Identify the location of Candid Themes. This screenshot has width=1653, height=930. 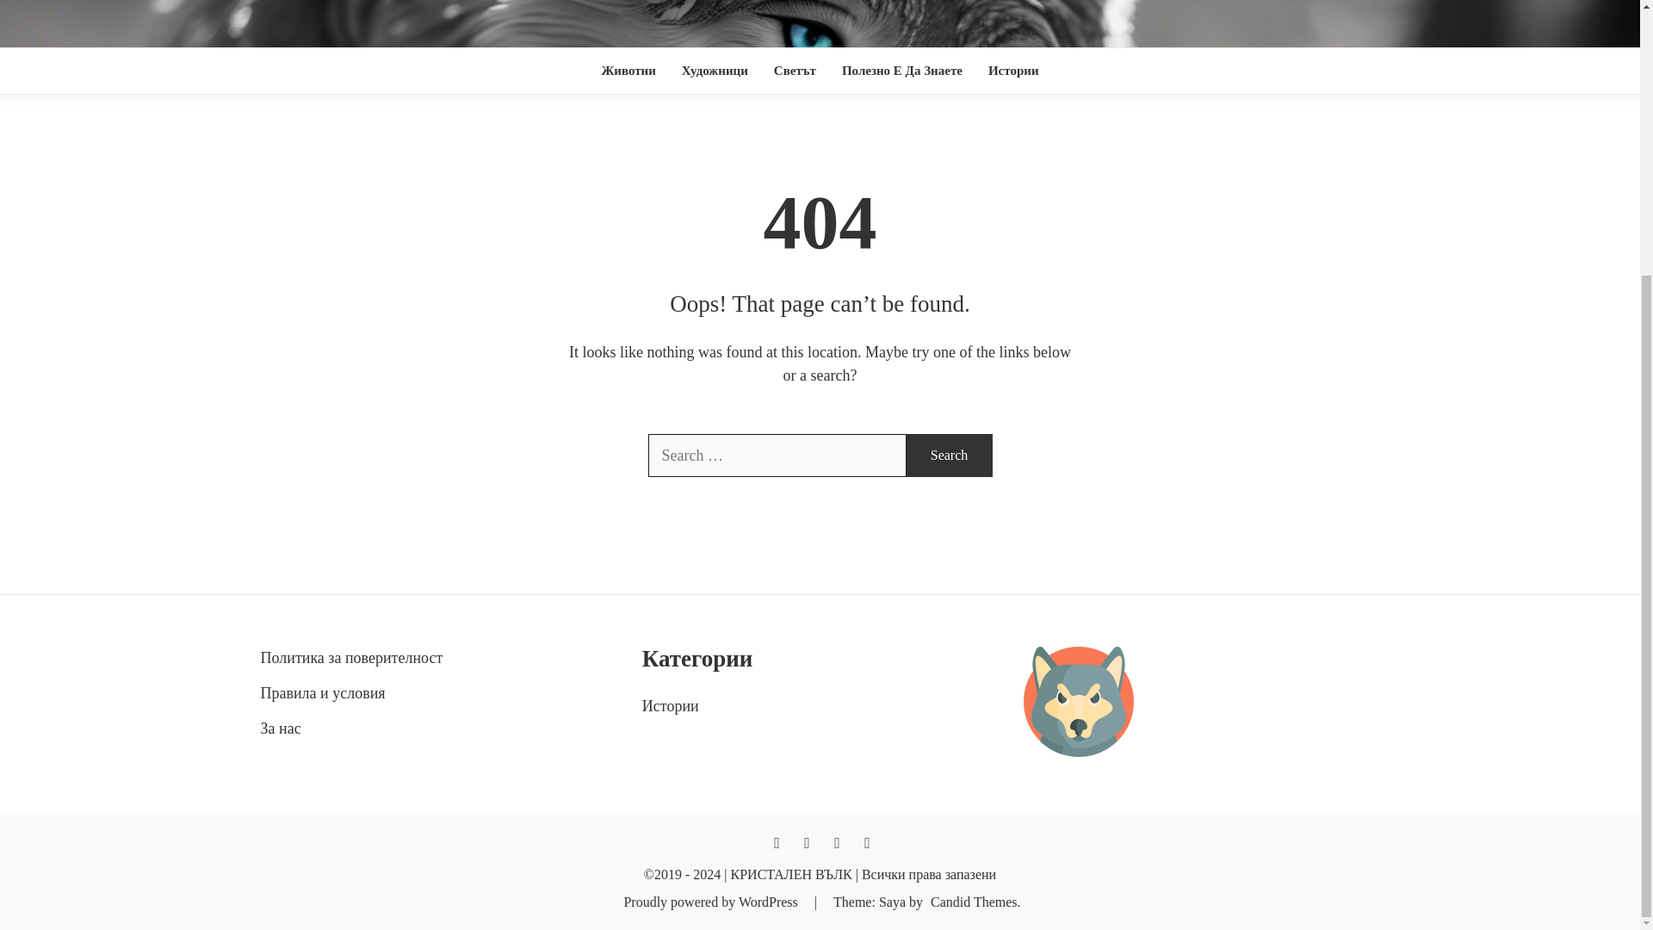
(974, 902).